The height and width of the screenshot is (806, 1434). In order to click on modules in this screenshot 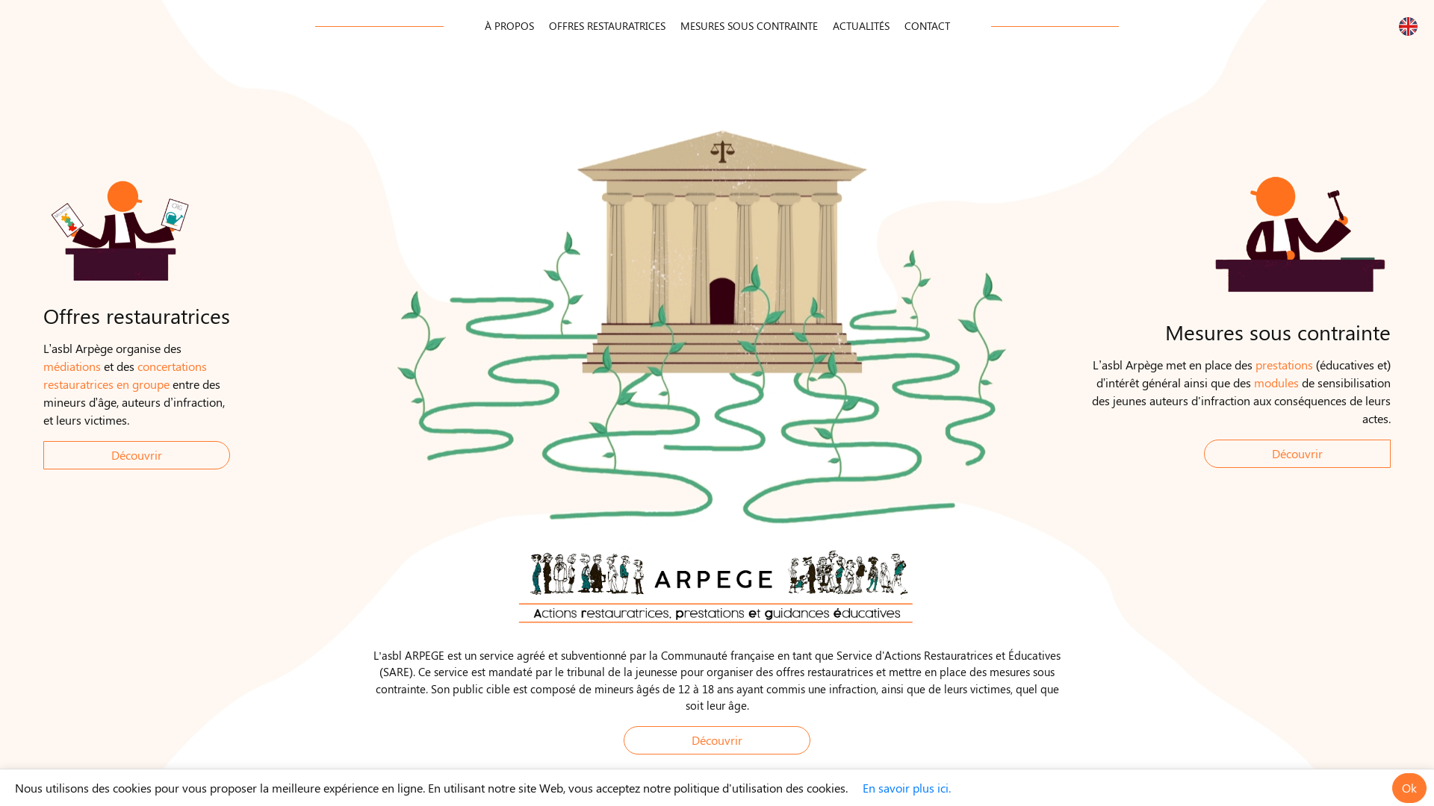, I will do `click(1276, 382)`.